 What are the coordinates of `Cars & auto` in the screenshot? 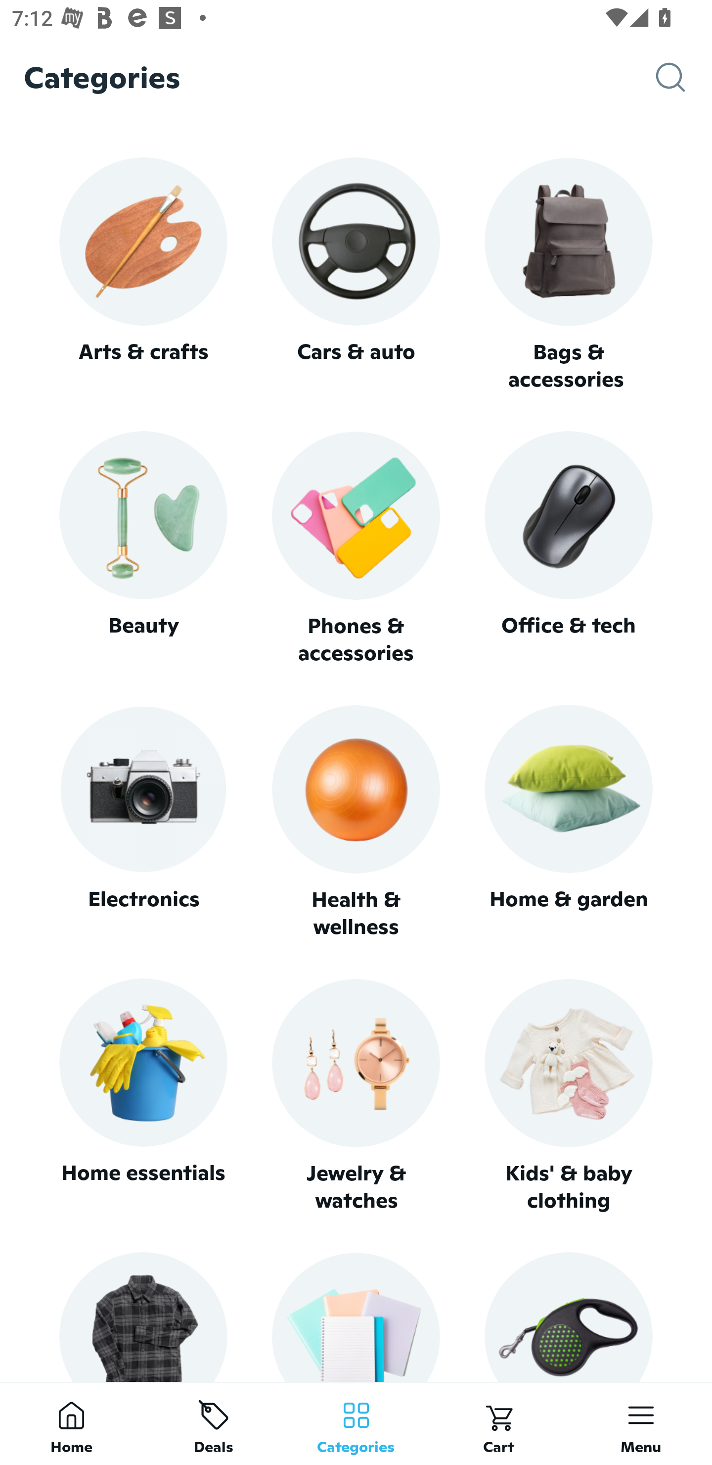 It's located at (356, 274).